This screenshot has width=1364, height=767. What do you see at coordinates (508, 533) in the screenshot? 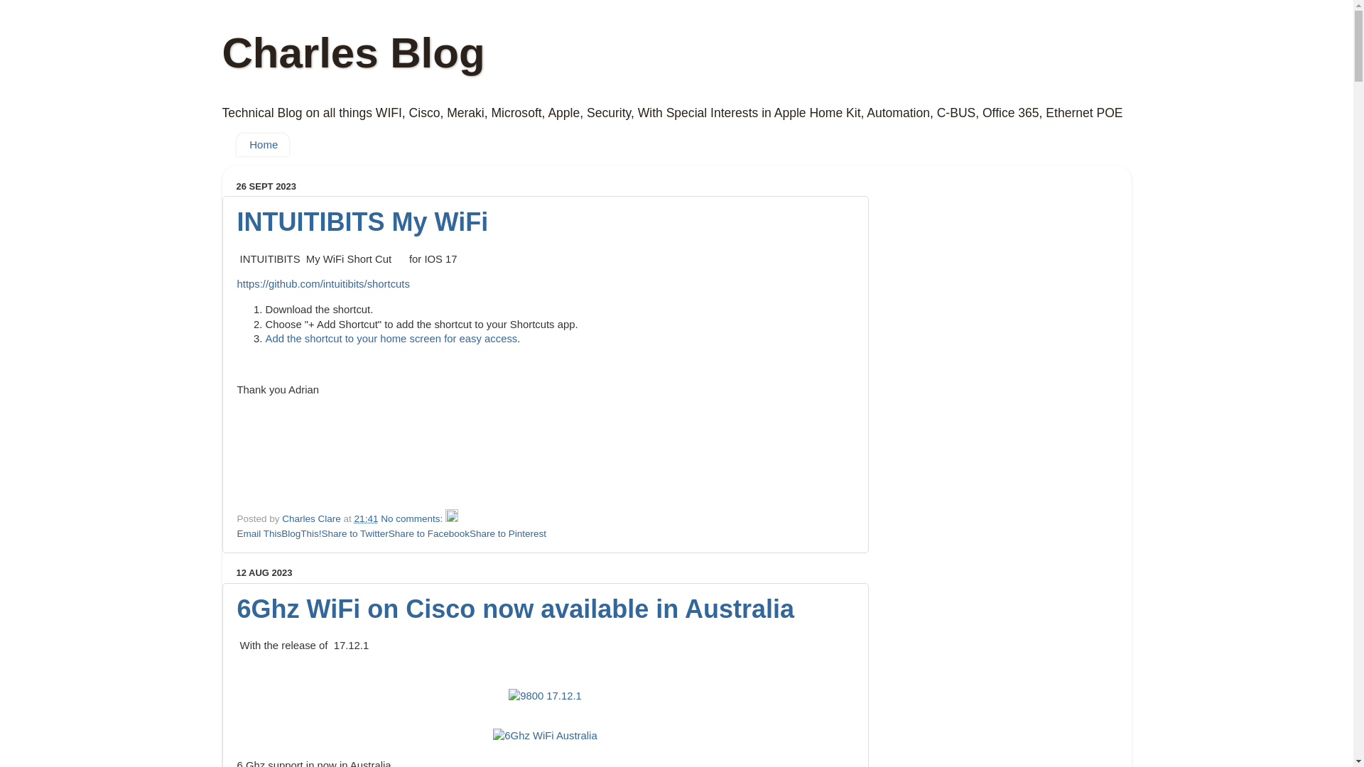
I see `Share to Pinterest` at bounding box center [508, 533].